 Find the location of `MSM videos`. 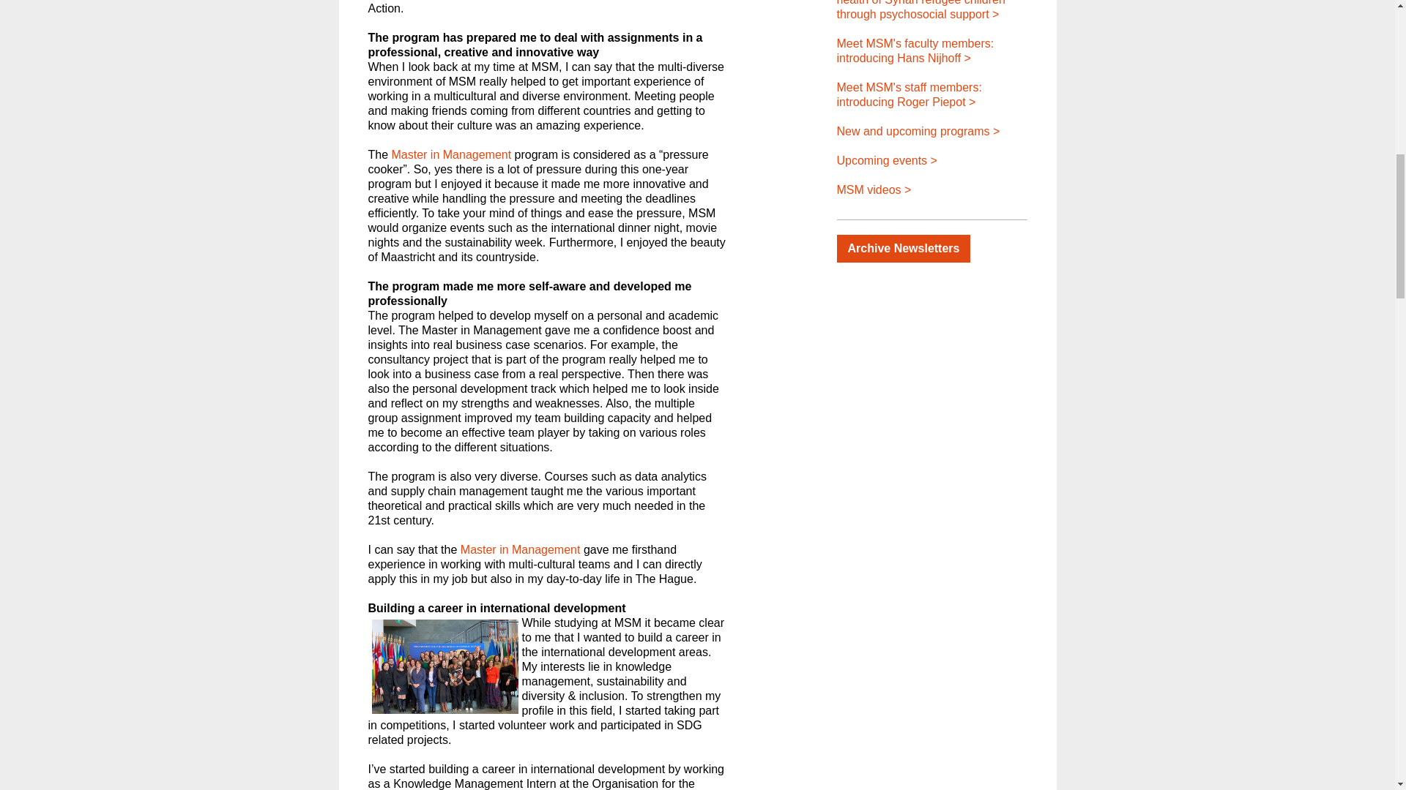

MSM videos is located at coordinates (874, 189).